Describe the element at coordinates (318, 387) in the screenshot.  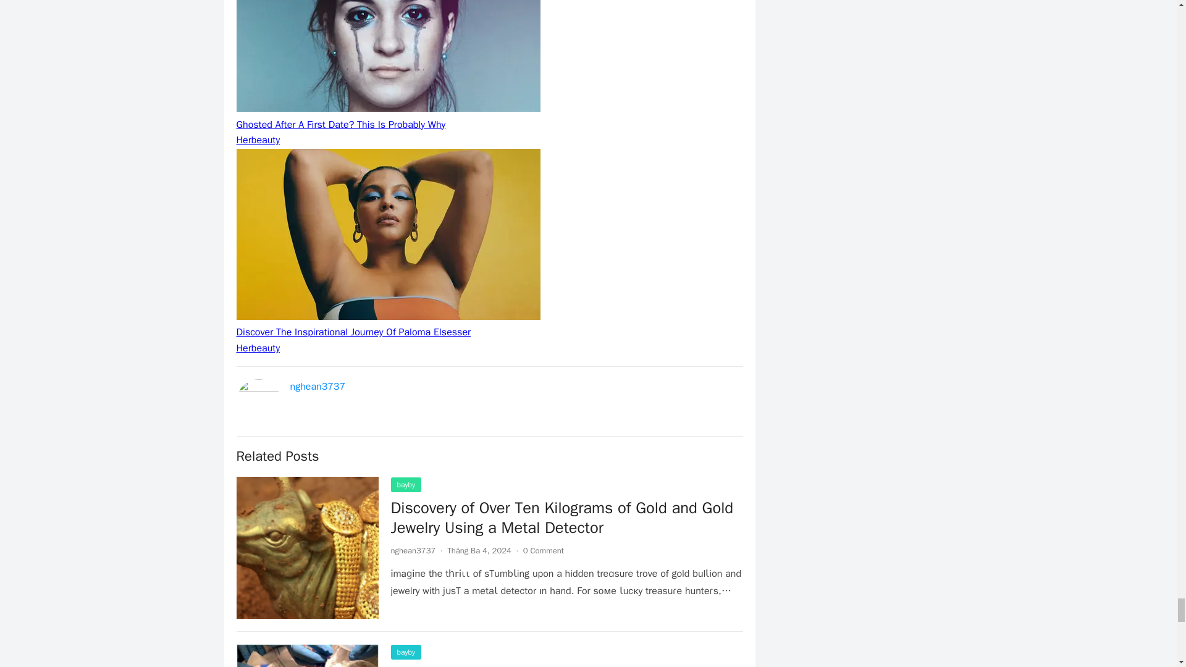
I see `nghean3737` at that location.